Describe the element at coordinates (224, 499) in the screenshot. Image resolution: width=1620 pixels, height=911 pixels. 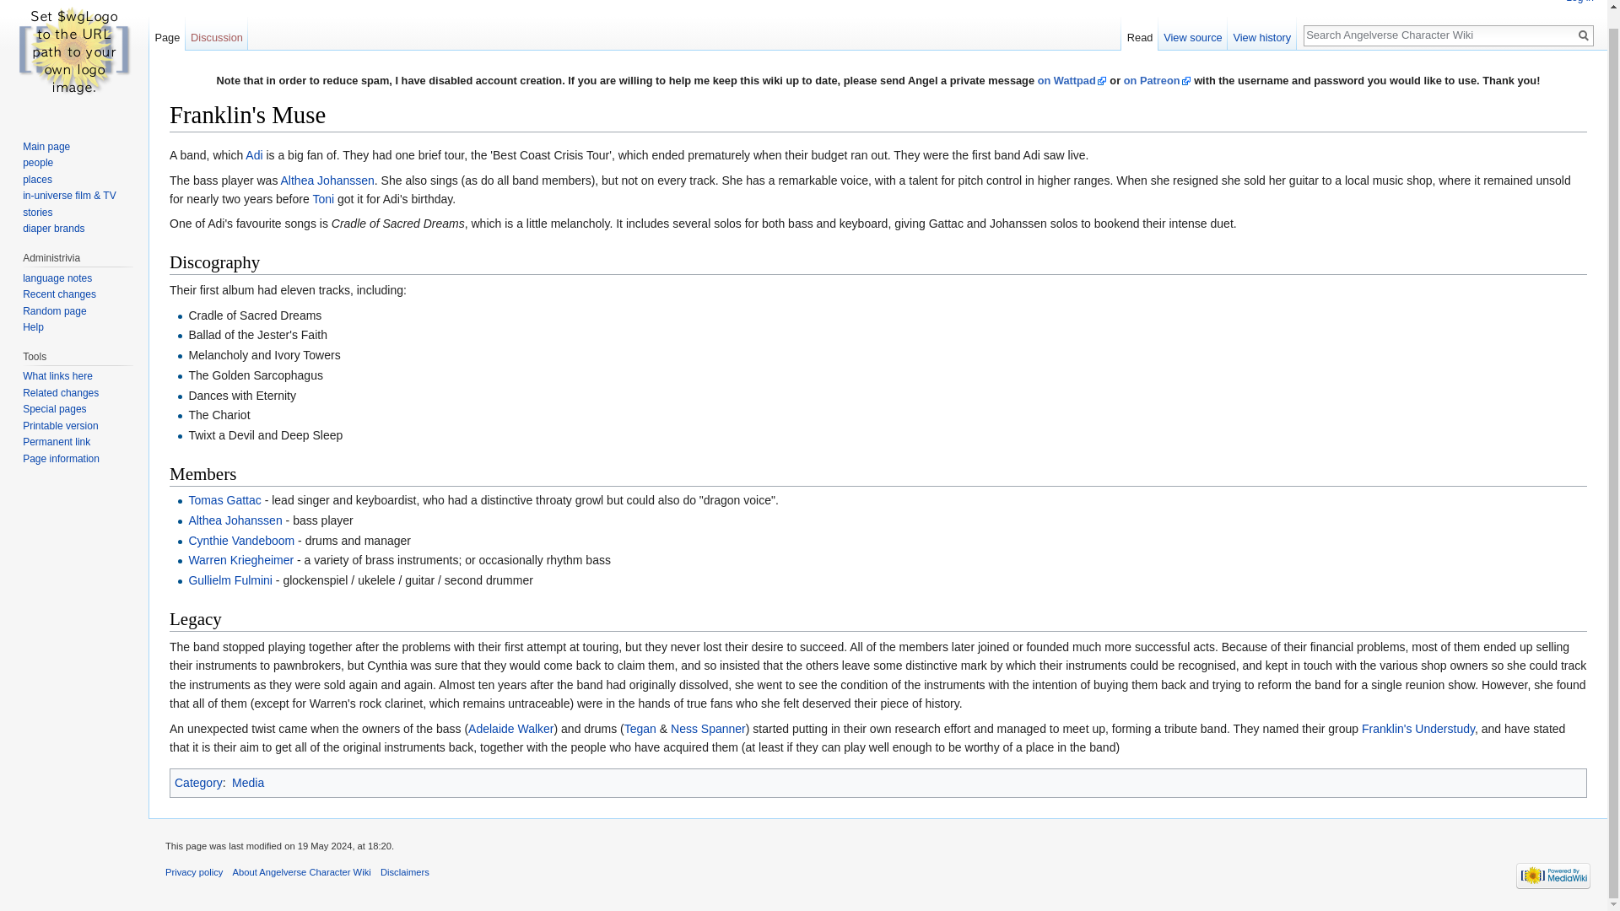
I see `Tomas Gattac` at that location.